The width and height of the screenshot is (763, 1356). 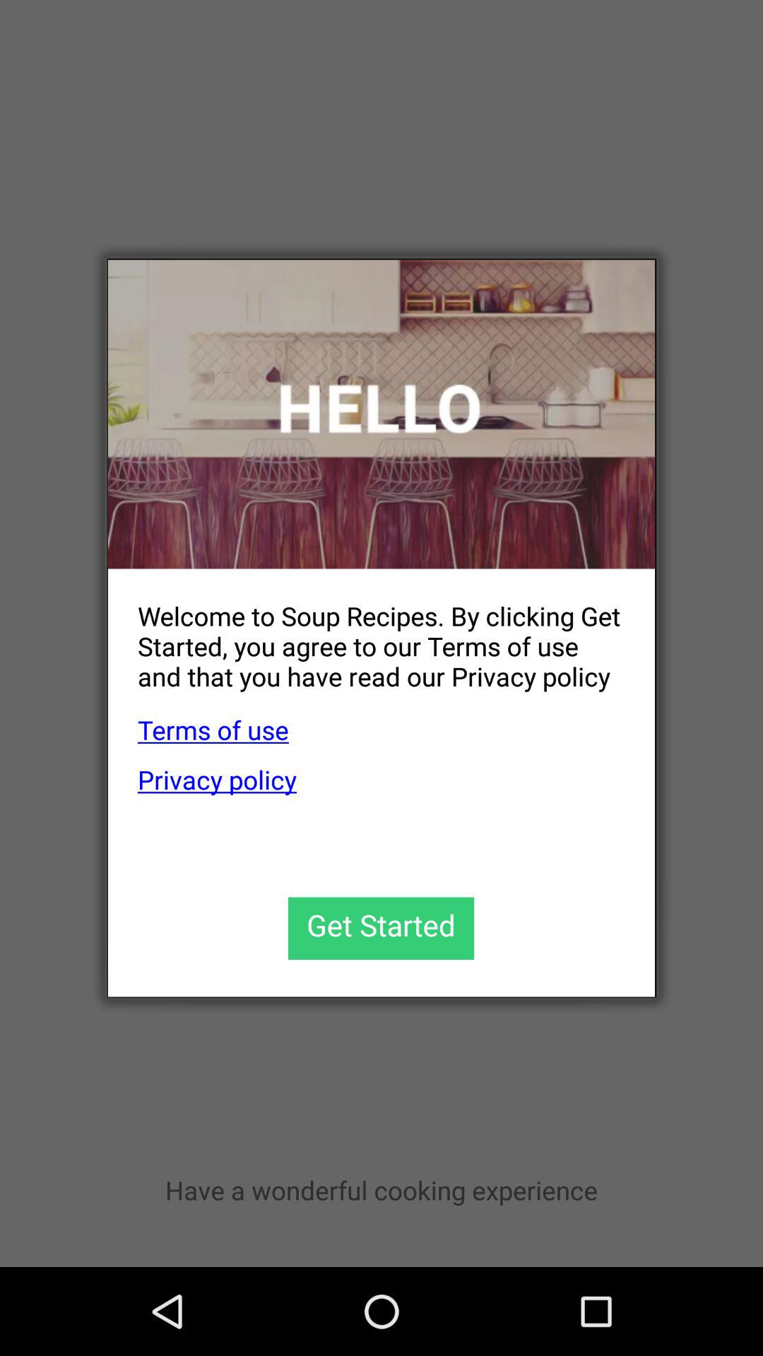 What do you see at coordinates (381, 414) in the screenshot?
I see `turn on icon at the top` at bounding box center [381, 414].